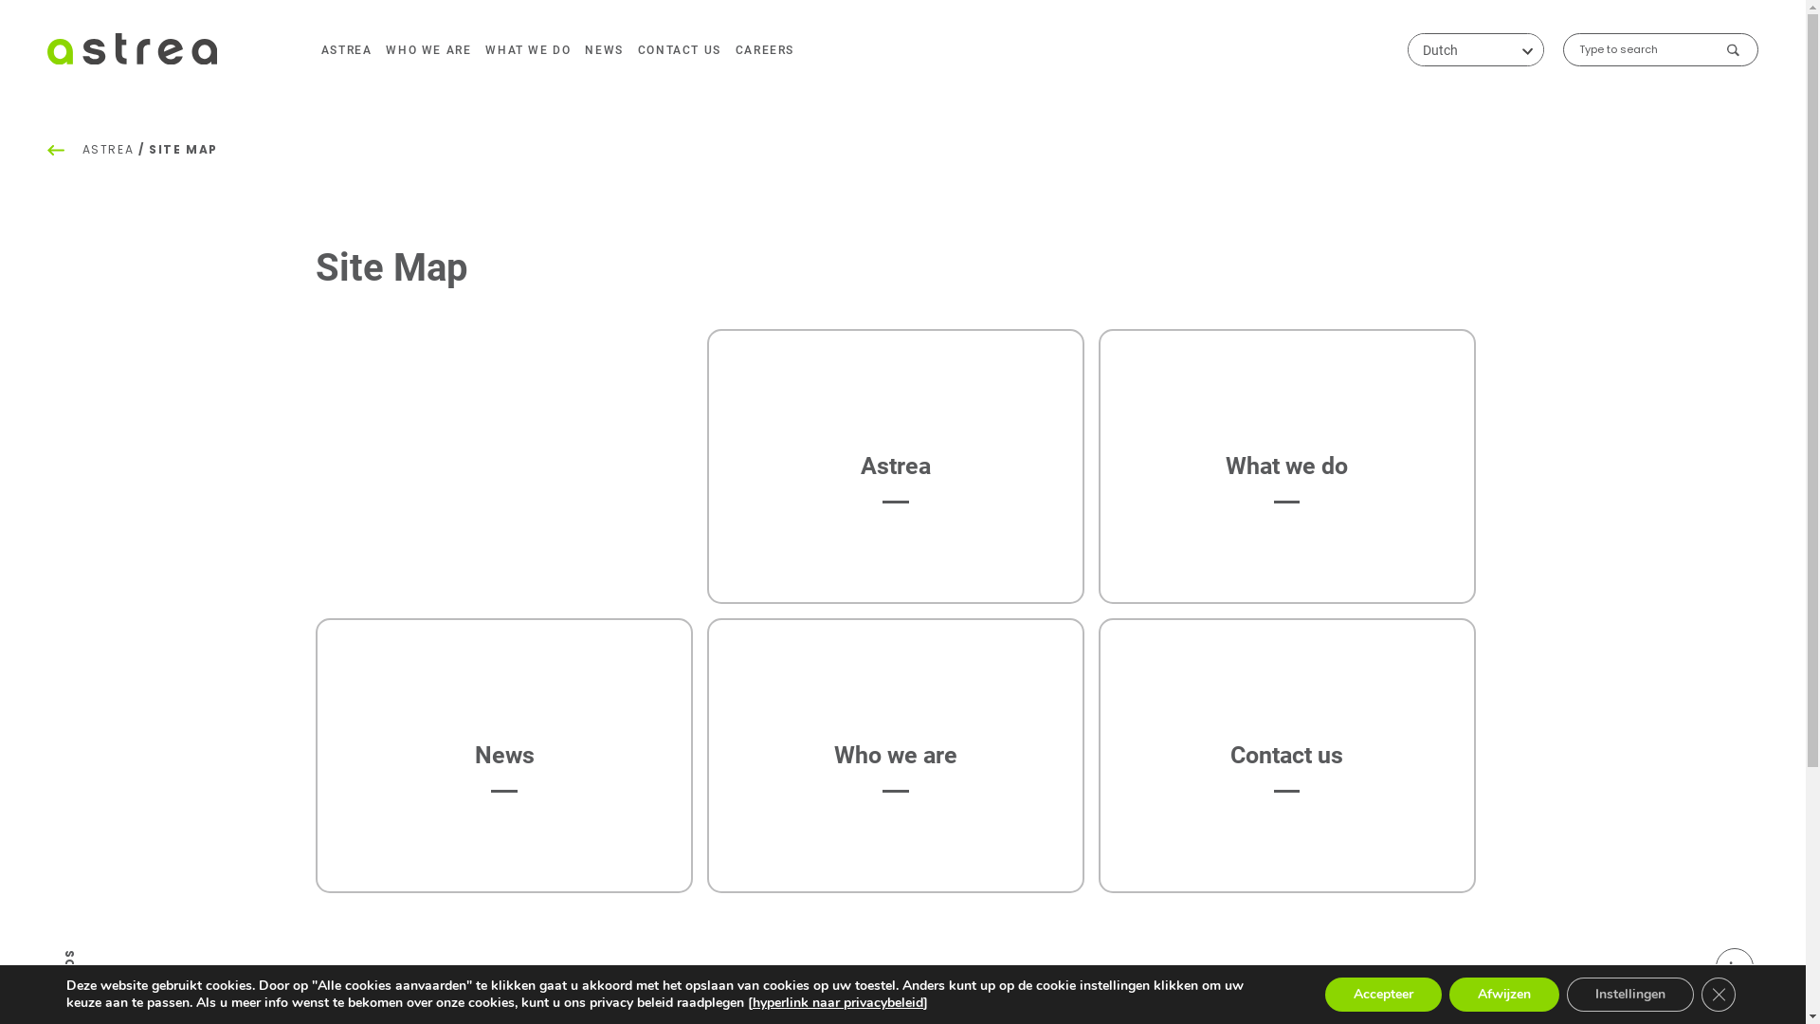 The image size is (1820, 1024). Describe the element at coordinates (1476, 49) in the screenshot. I see `Dutch` at that location.